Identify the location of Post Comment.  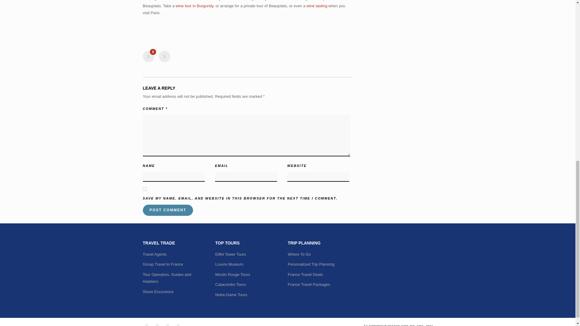
(168, 210).